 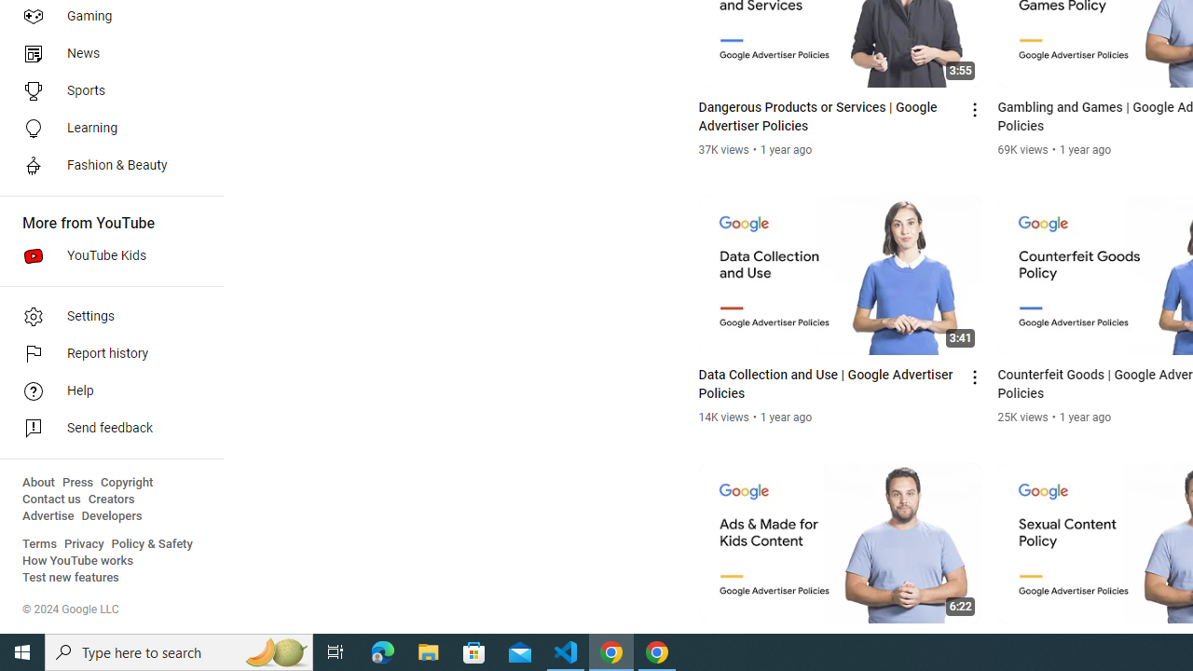 What do you see at coordinates (106, 129) in the screenshot?
I see `Learning` at bounding box center [106, 129].